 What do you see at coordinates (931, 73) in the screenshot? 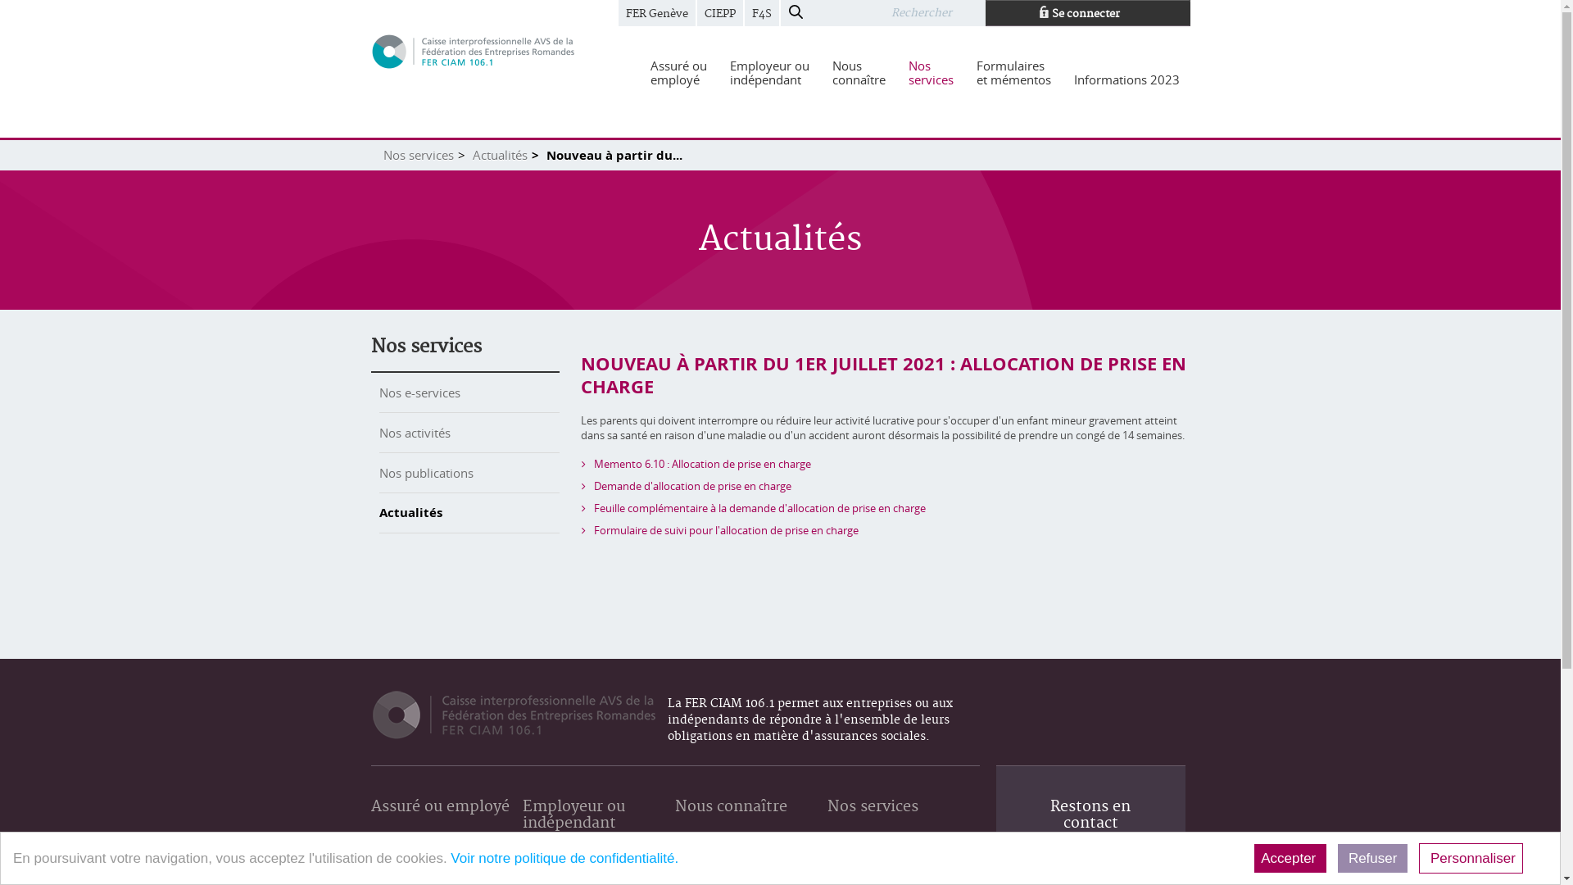
I see `Nos
services` at bounding box center [931, 73].